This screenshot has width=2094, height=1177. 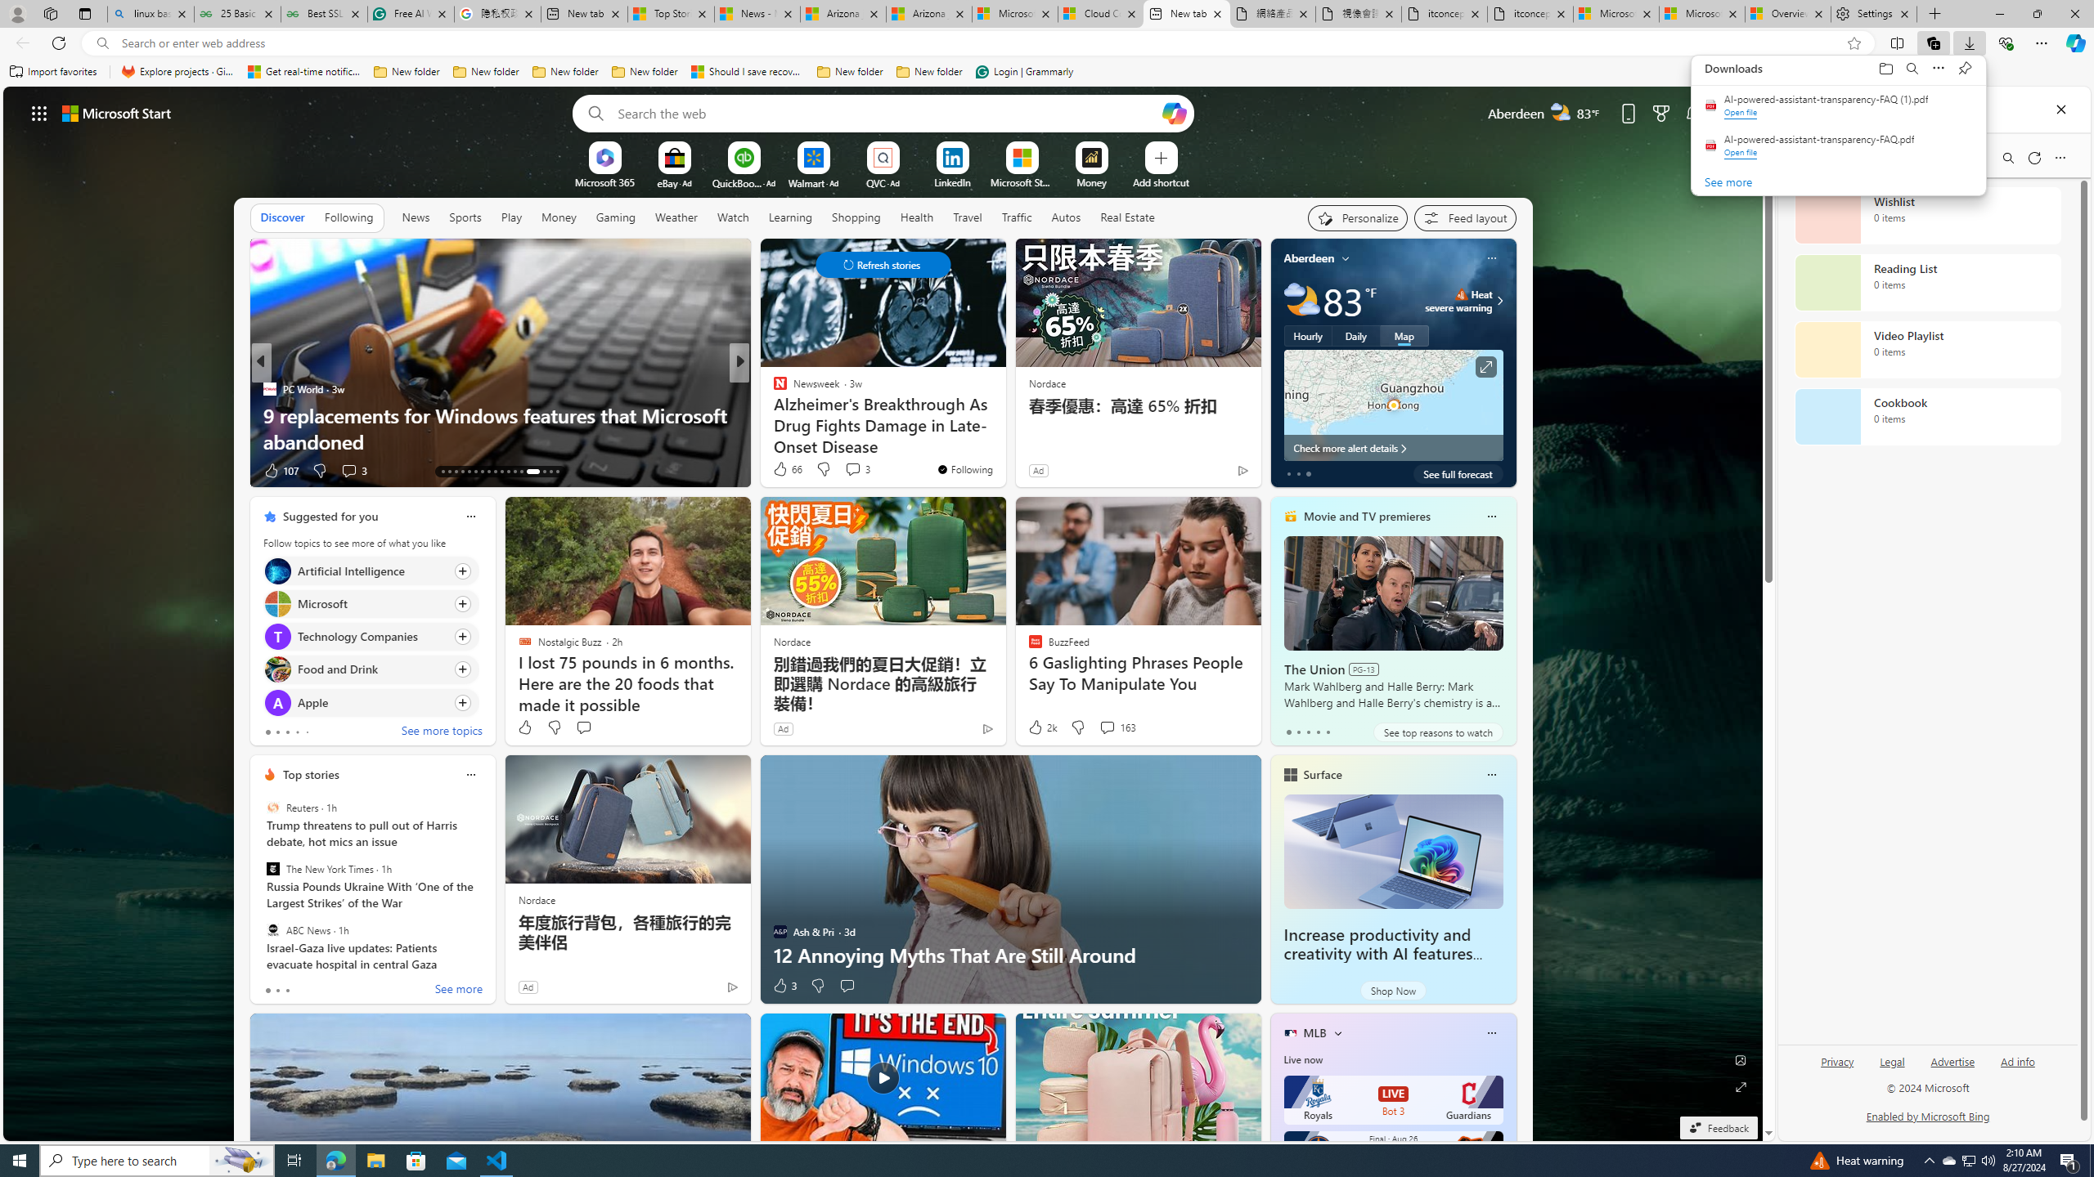 What do you see at coordinates (2017, 1061) in the screenshot?
I see `Ad info` at bounding box center [2017, 1061].